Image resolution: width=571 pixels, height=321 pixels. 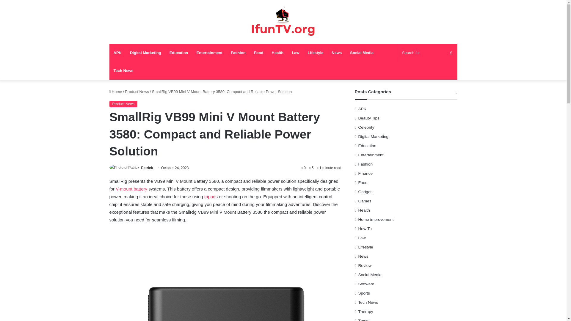 What do you see at coordinates (337, 53) in the screenshot?
I see `News` at bounding box center [337, 53].